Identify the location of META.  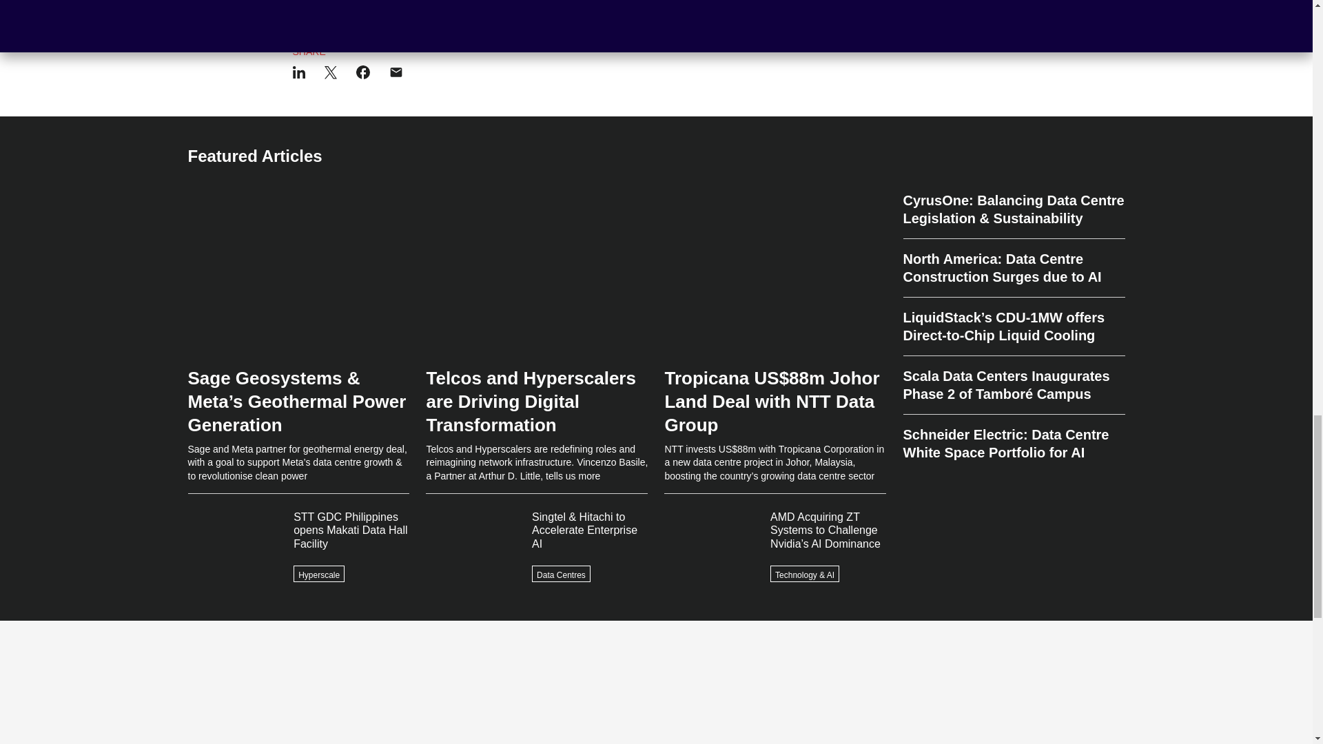
(367, 3).